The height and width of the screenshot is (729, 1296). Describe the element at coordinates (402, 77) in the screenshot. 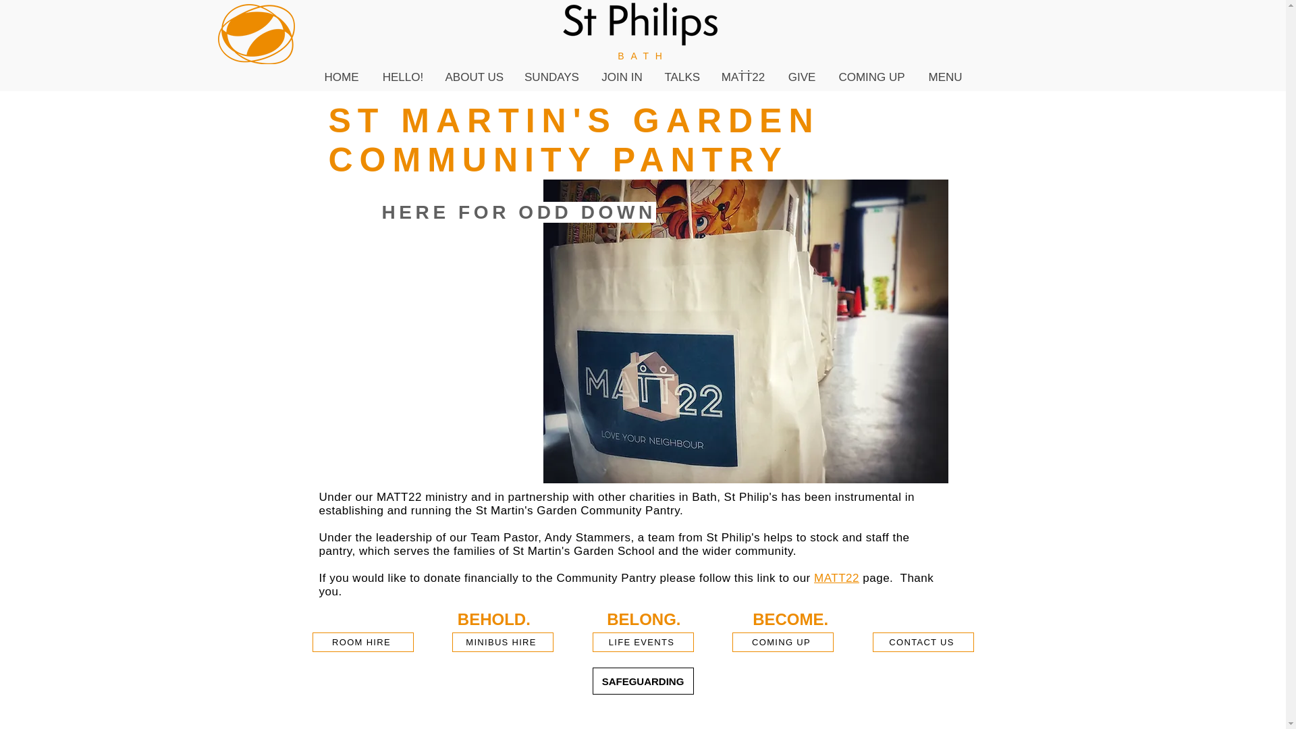

I see `HELLO!` at that location.